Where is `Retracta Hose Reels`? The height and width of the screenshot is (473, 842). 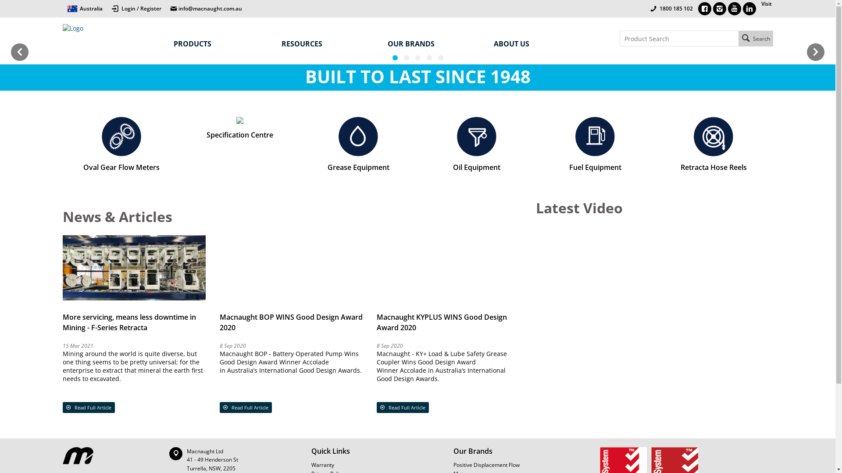 Retracta Hose Reels is located at coordinates (714, 145).